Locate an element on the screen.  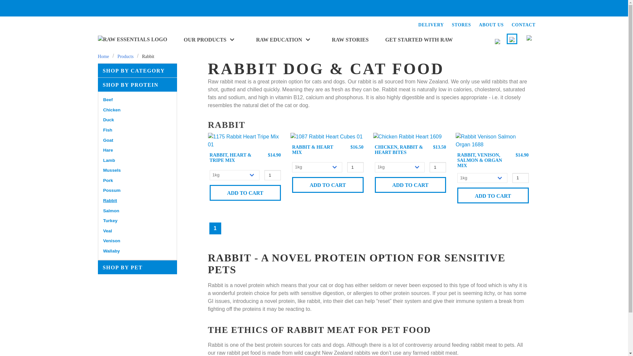
1 is located at coordinates (355, 167).